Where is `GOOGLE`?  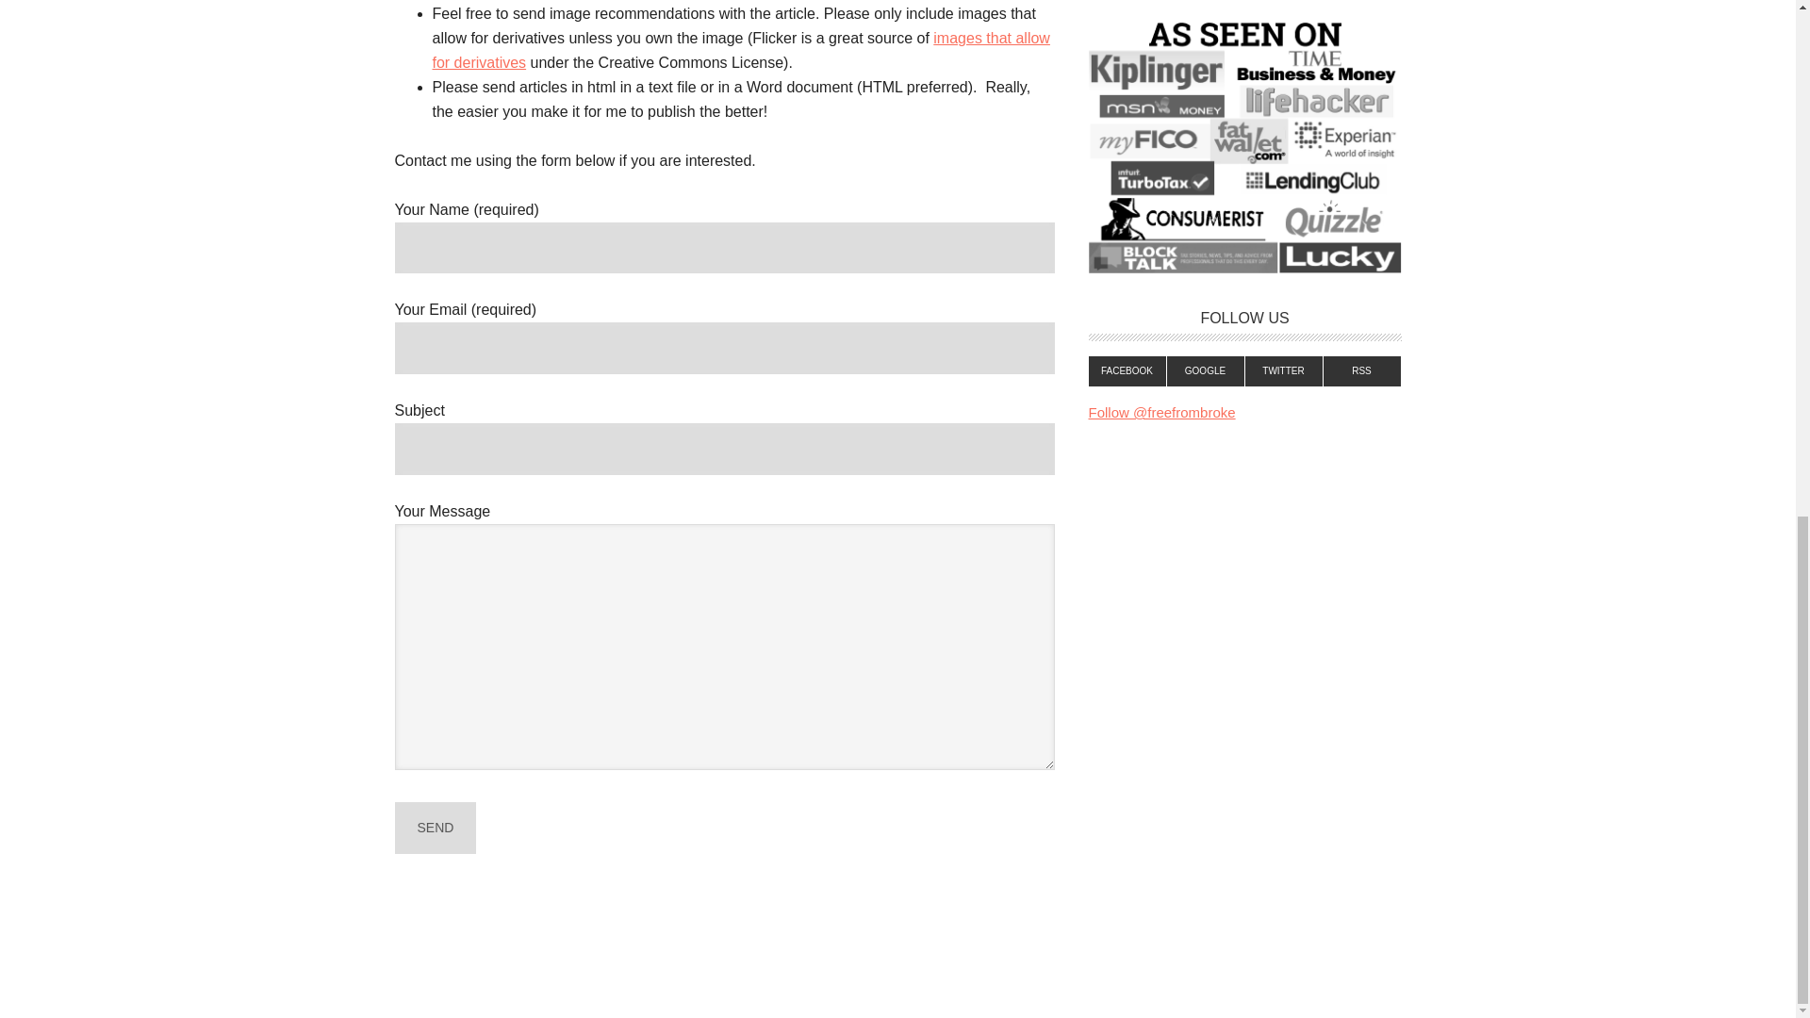 GOOGLE is located at coordinates (1206, 371).